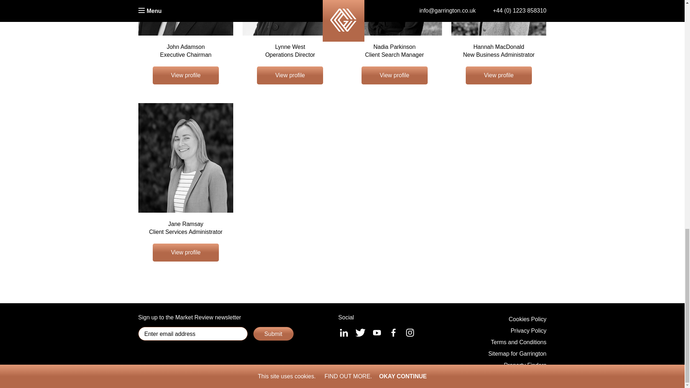 The width and height of the screenshot is (690, 388). What do you see at coordinates (377, 333) in the screenshot?
I see `Garrington on Youtube` at bounding box center [377, 333].